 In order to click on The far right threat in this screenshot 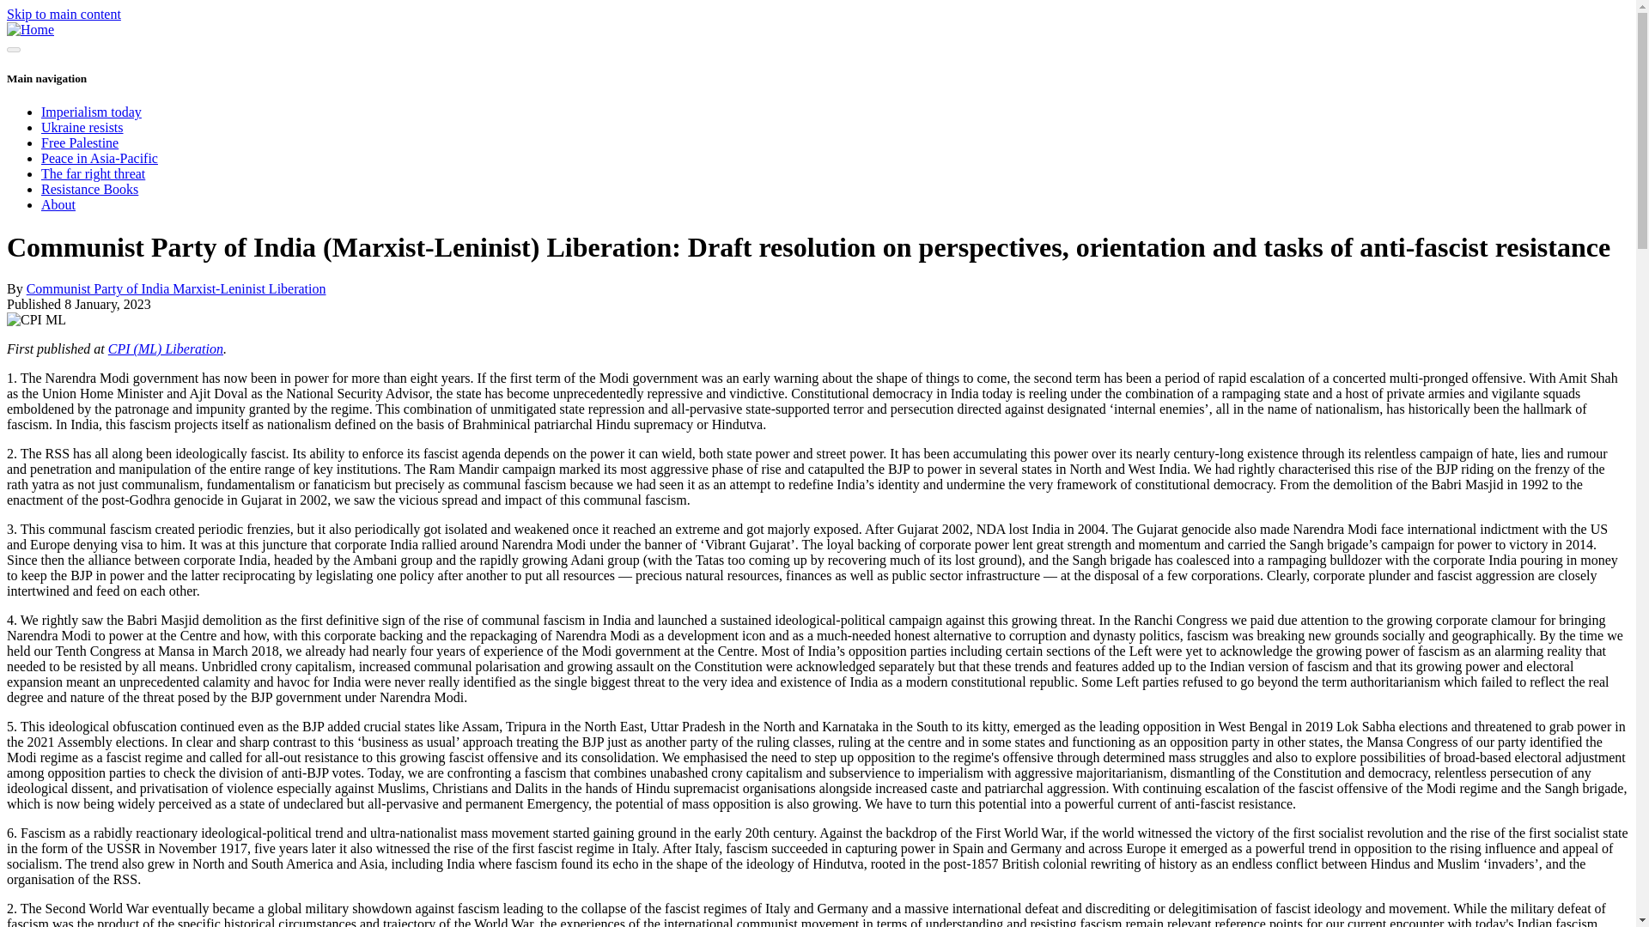, I will do `click(93, 173)`.